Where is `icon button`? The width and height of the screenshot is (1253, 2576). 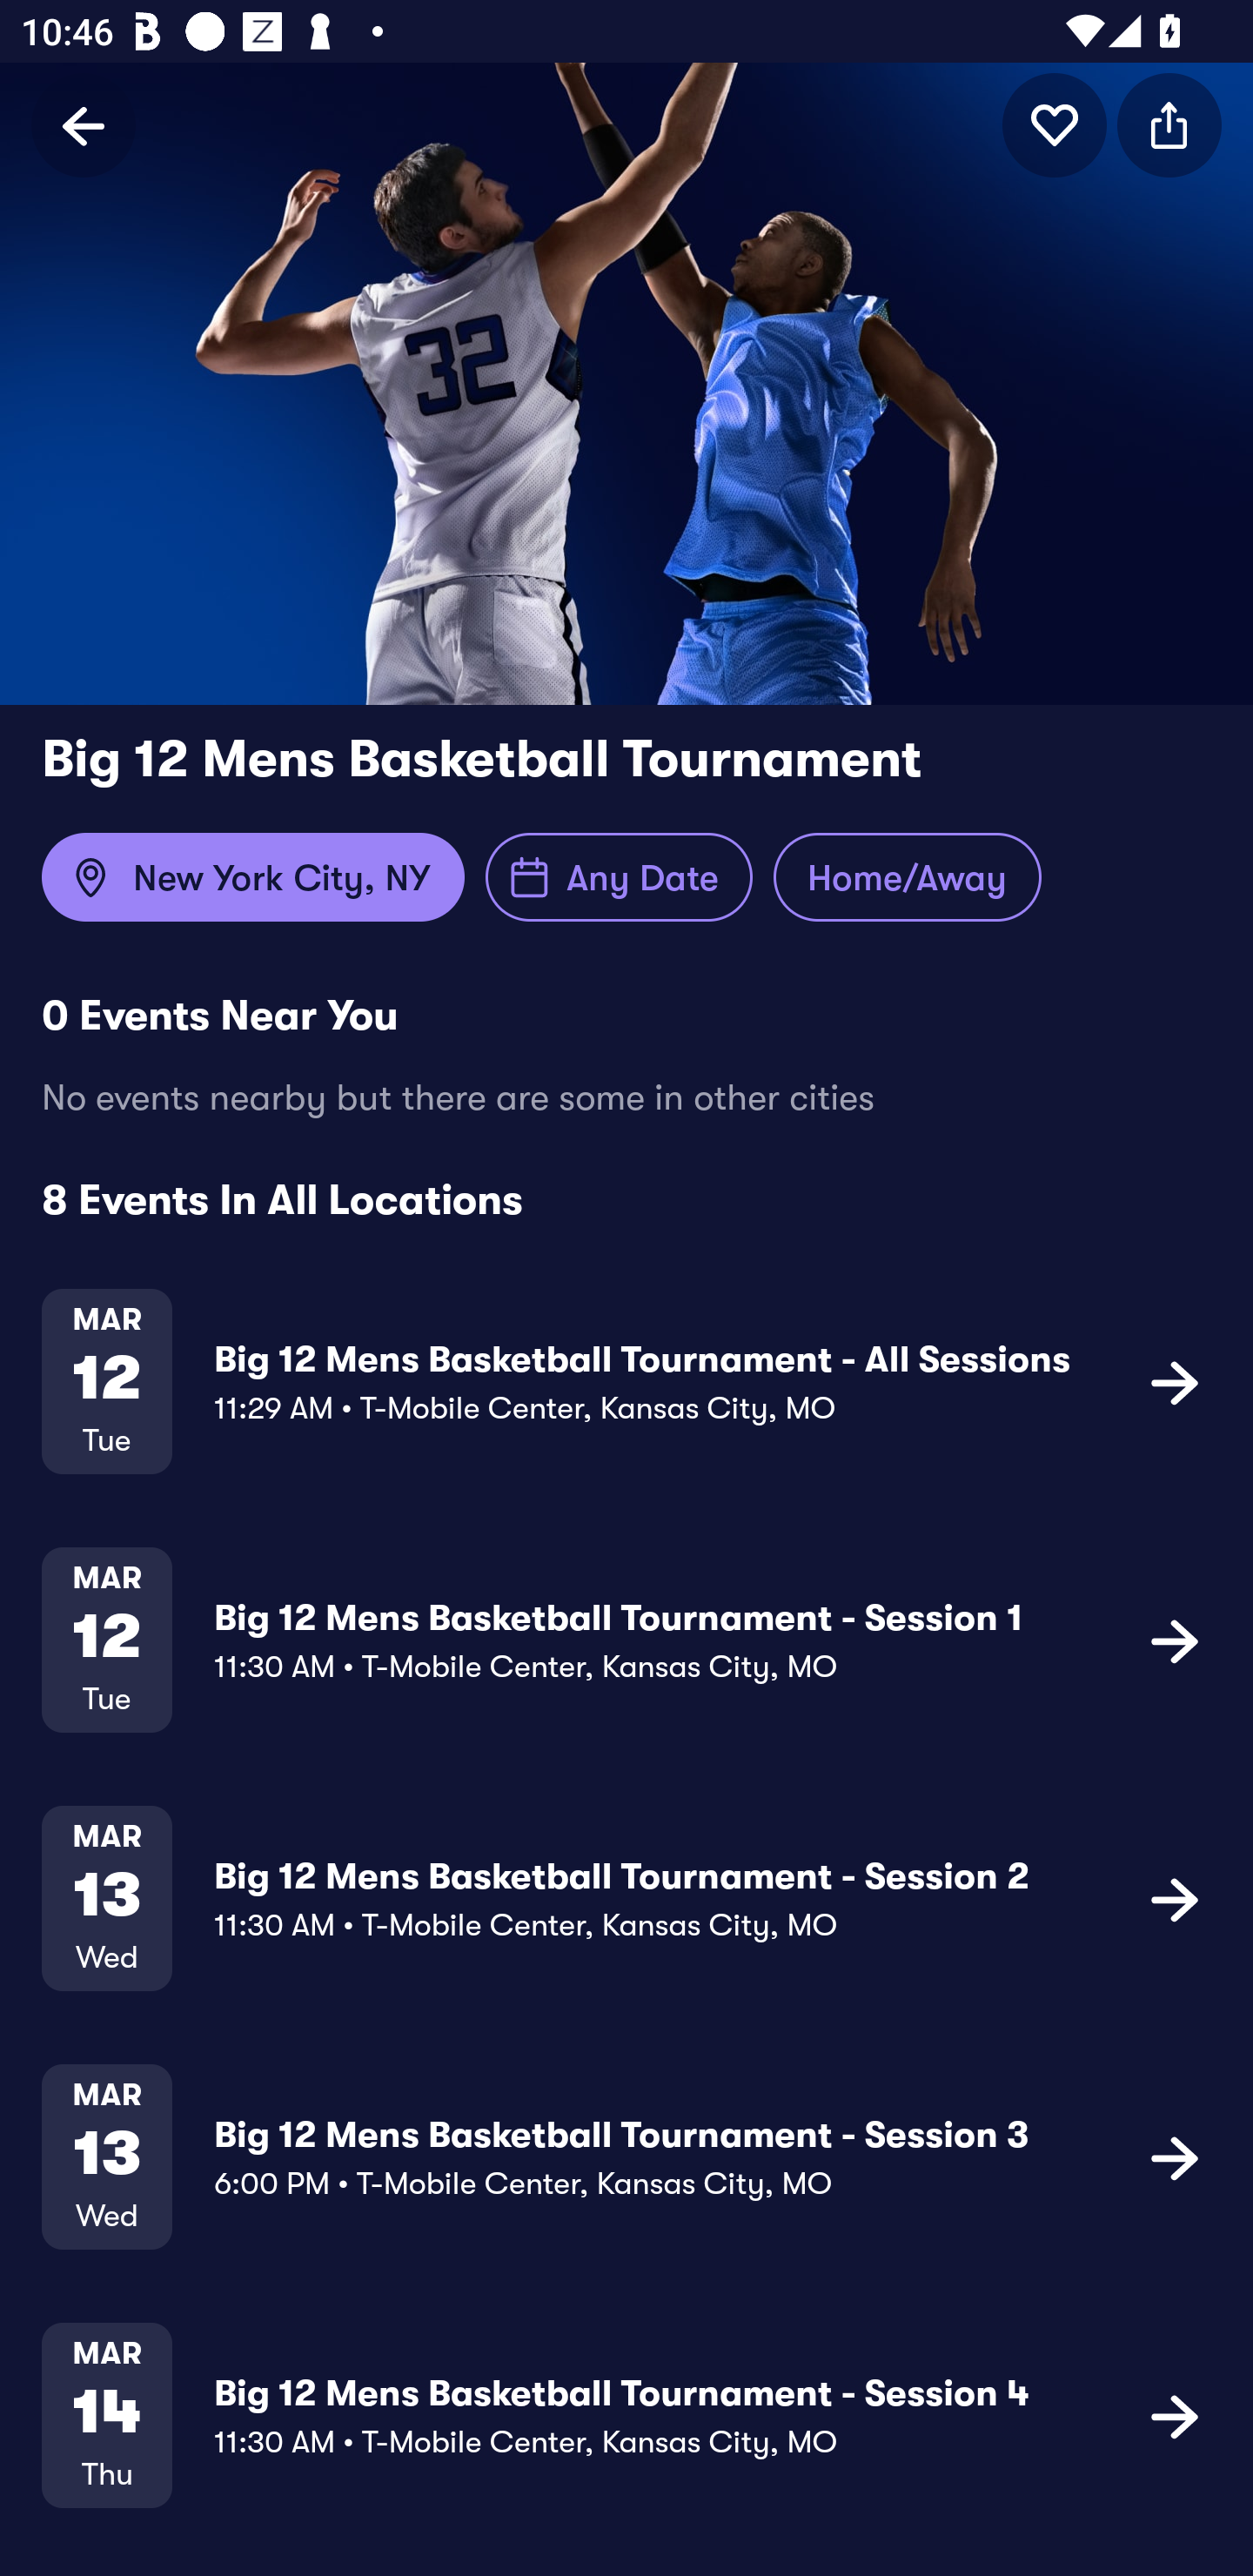 icon button is located at coordinates (1169, 124).